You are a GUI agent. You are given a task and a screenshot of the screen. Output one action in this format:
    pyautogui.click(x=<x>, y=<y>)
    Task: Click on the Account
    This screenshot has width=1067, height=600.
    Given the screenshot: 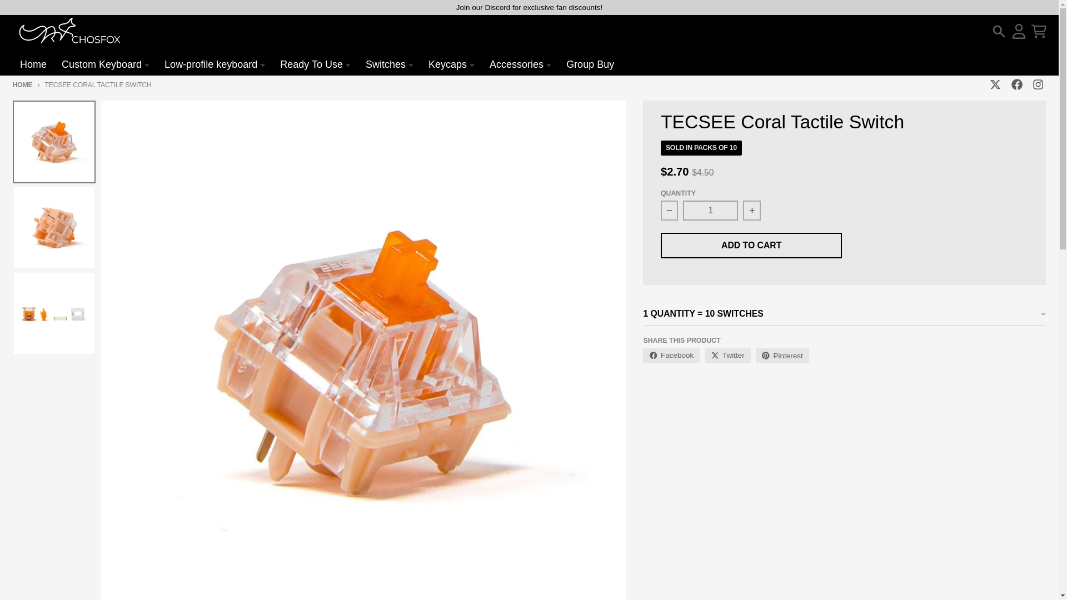 What is the action you would take?
    pyautogui.click(x=1019, y=31)
    